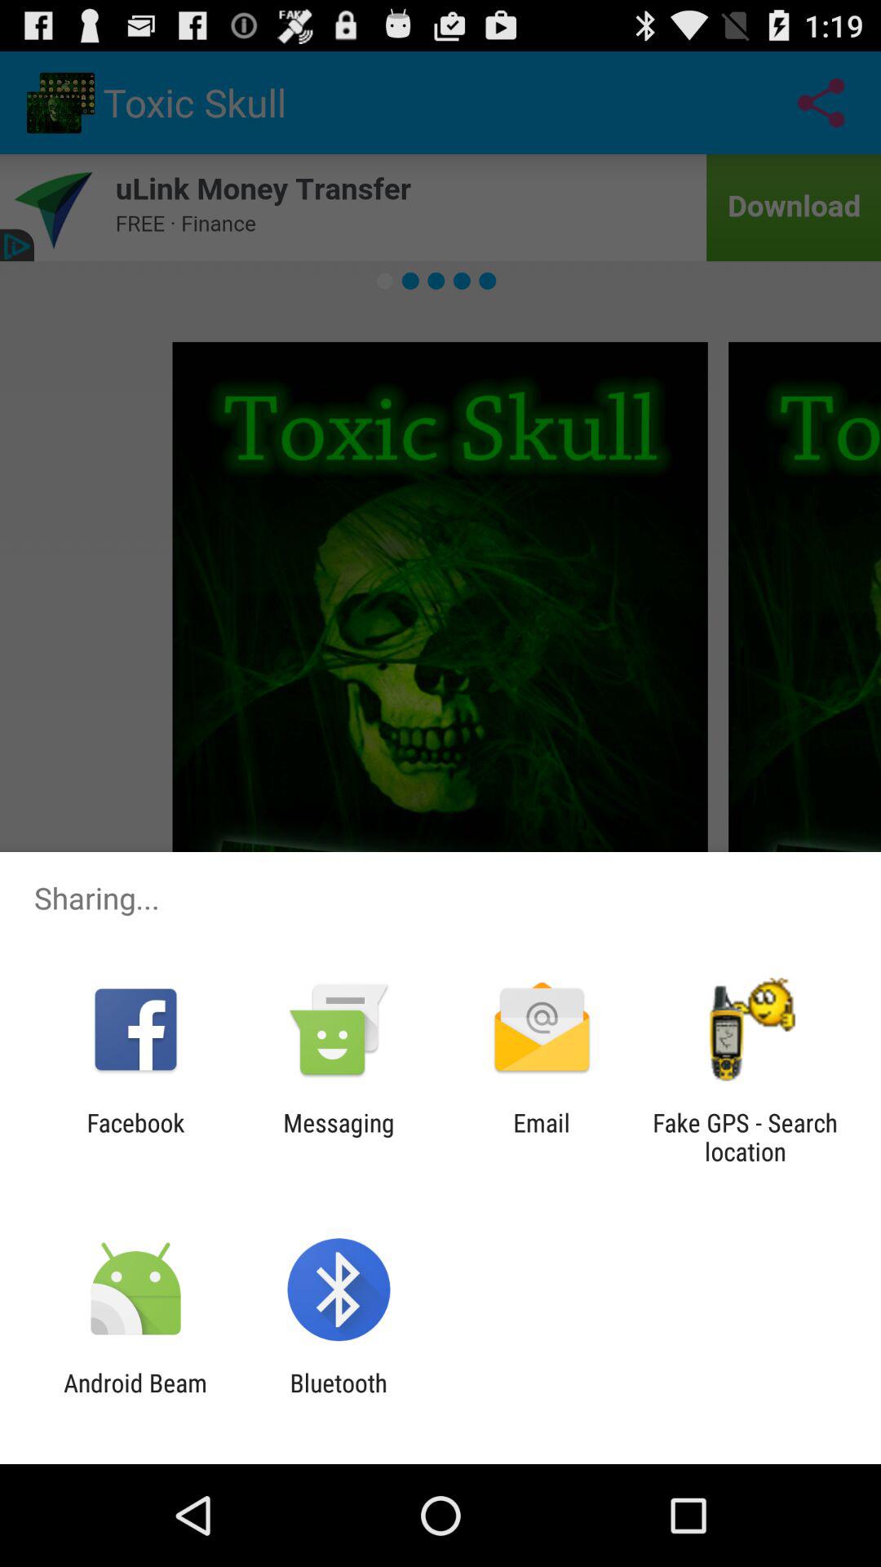  I want to click on turn on the app next to the facebook, so click(339, 1137).